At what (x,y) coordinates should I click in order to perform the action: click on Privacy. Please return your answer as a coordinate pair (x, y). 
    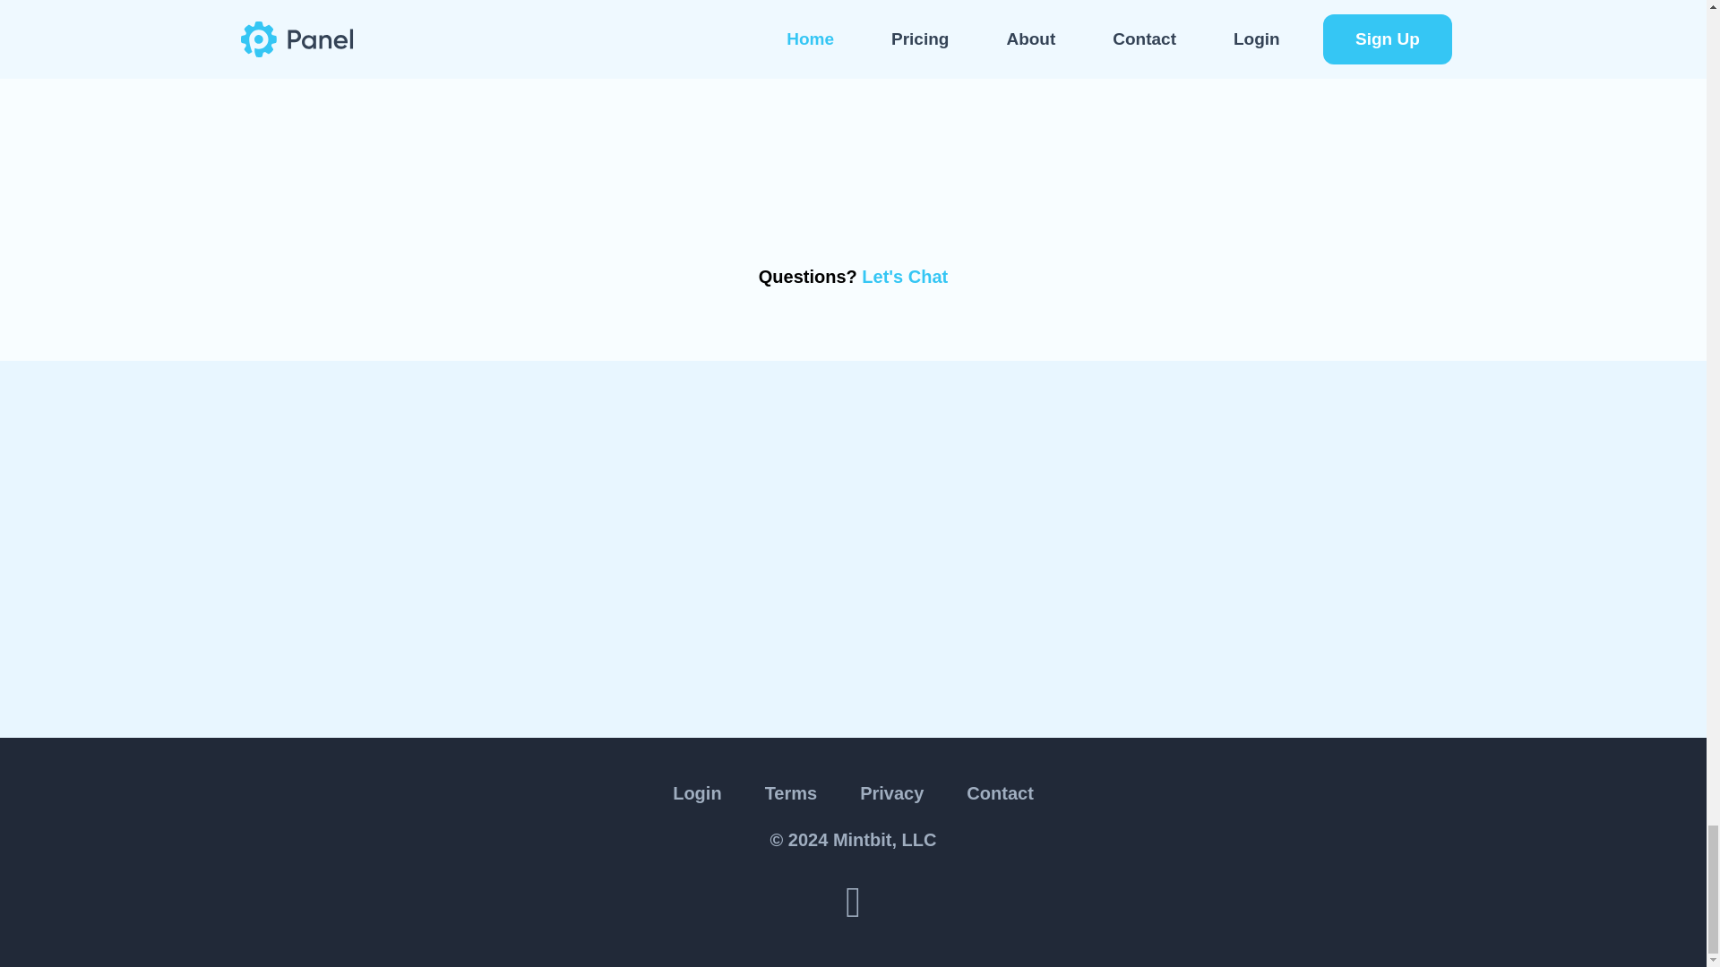
    Looking at the image, I should click on (891, 792).